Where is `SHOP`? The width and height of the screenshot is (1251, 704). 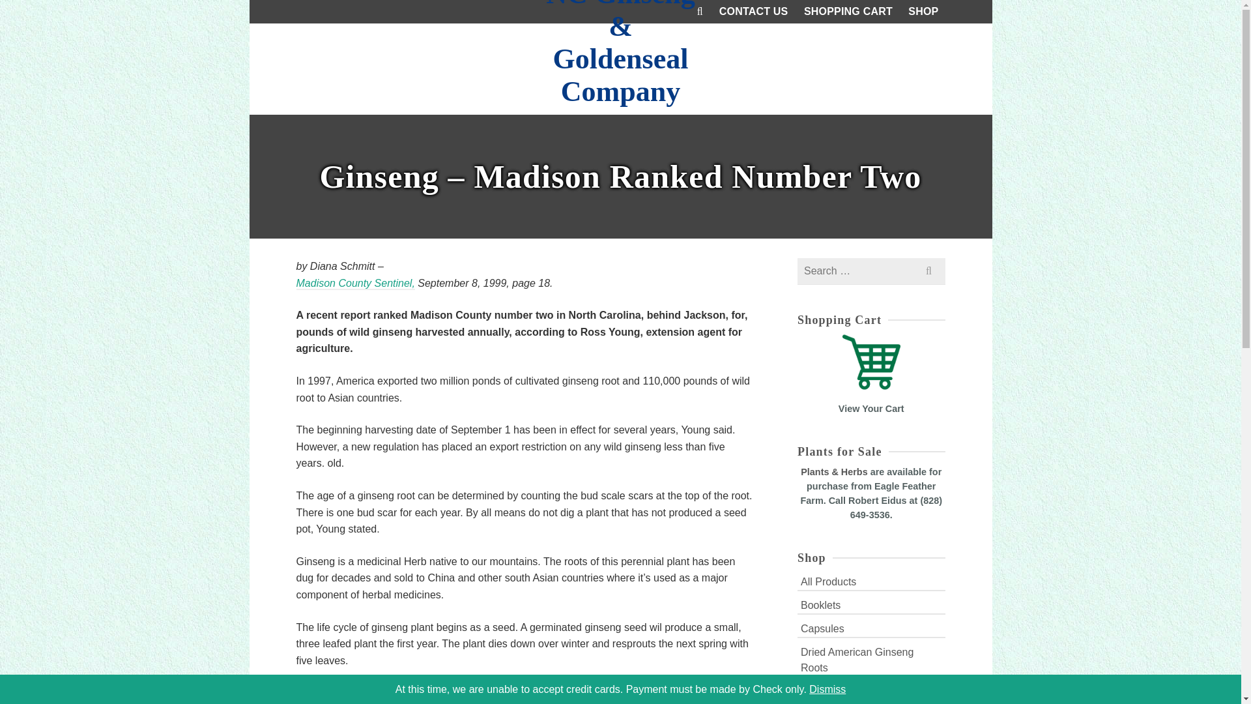
SHOP is located at coordinates (923, 12).